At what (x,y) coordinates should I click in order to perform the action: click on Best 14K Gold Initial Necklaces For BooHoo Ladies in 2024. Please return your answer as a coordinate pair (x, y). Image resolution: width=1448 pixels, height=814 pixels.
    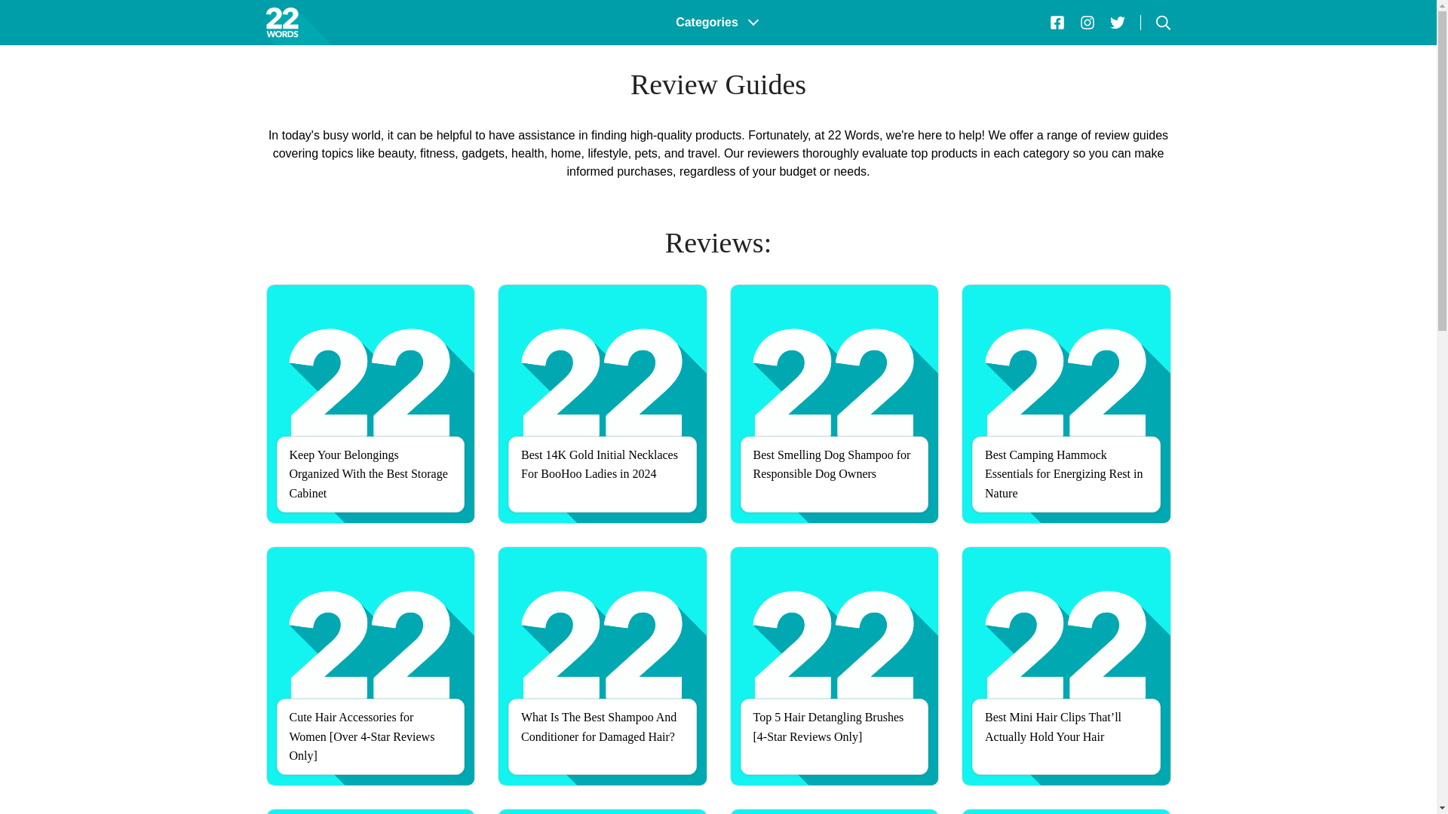
    Looking at the image, I should click on (603, 404).